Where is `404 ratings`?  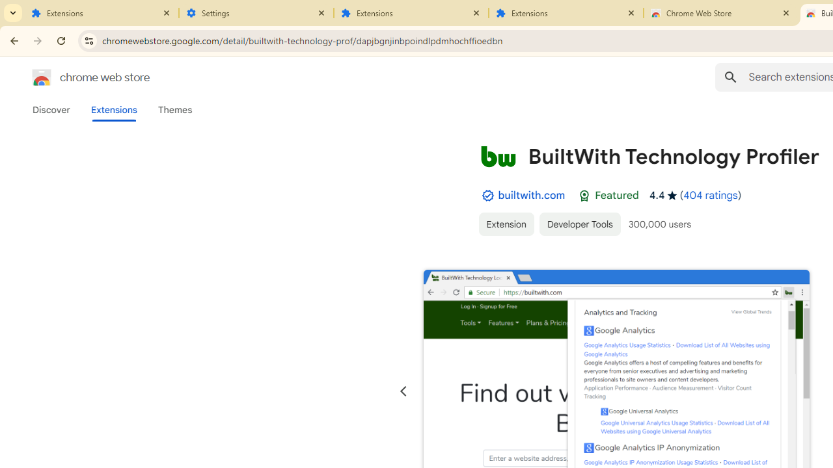
404 ratings is located at coordinates (711, 195).